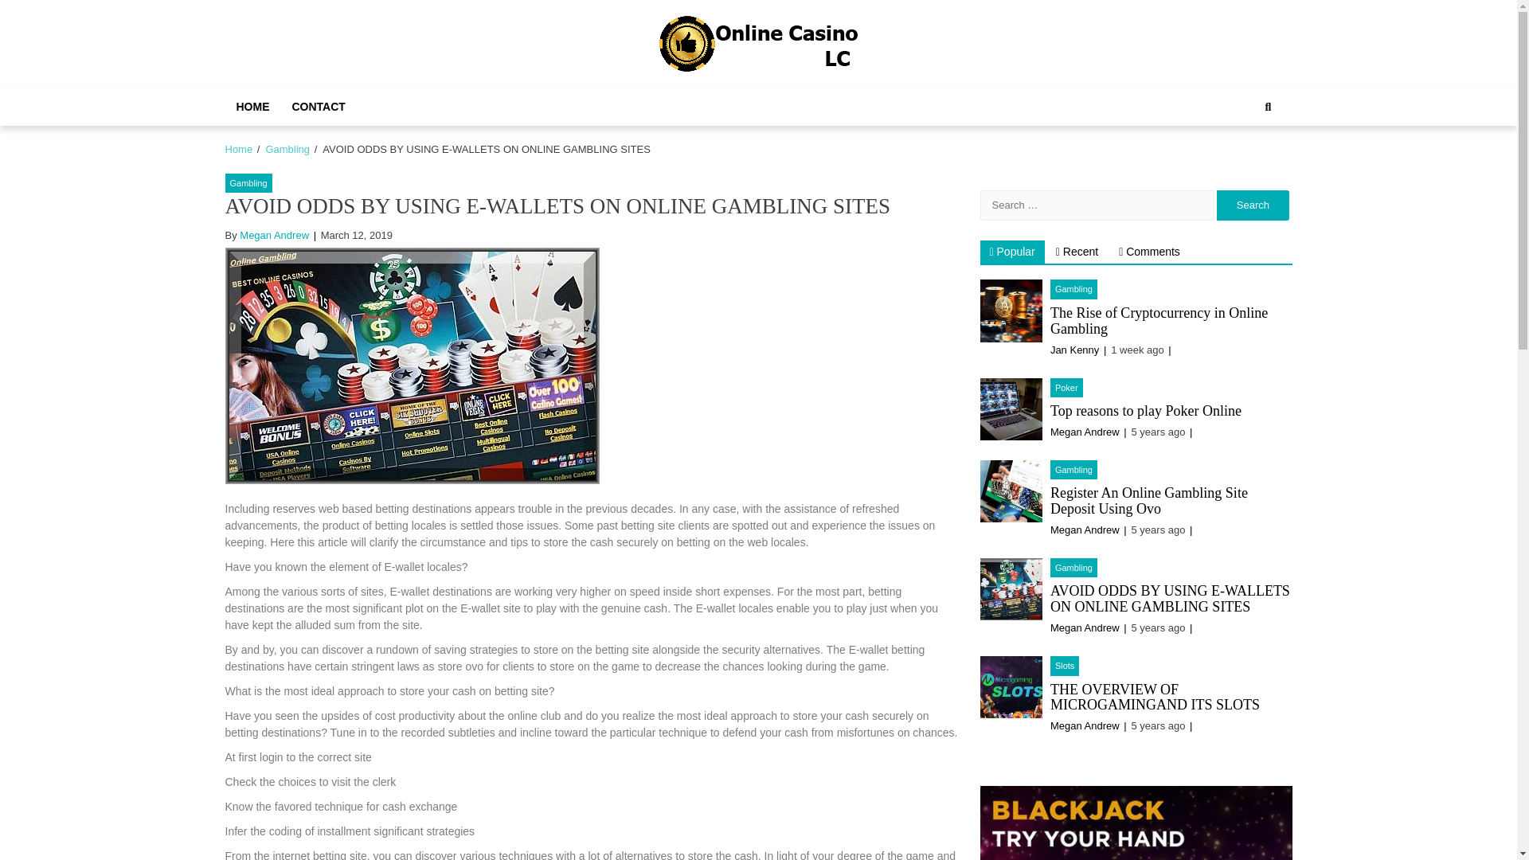 Image resolution: width=1529 pixels, height=860 pixels. I want to click on Comments, so click(1149, 252).